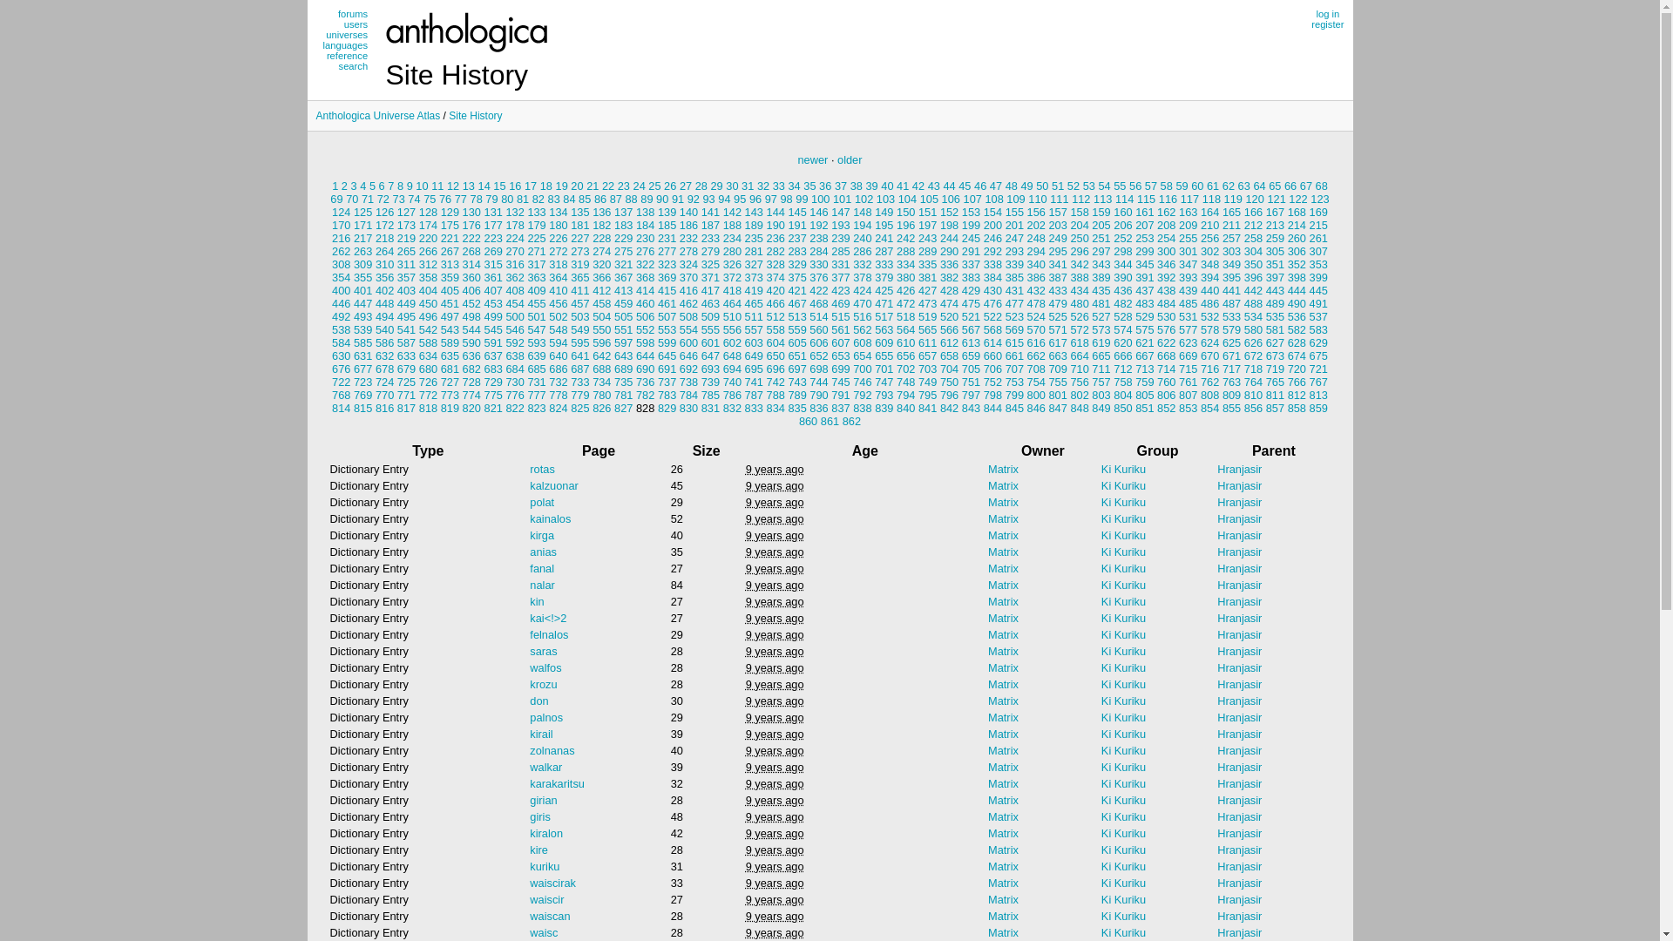 Image resolution: width=1673 pixels, height=941 pixels. What do you see at coordinates (514, 225) in the screenshot?
I see `178` at bounding box center [514, 225].